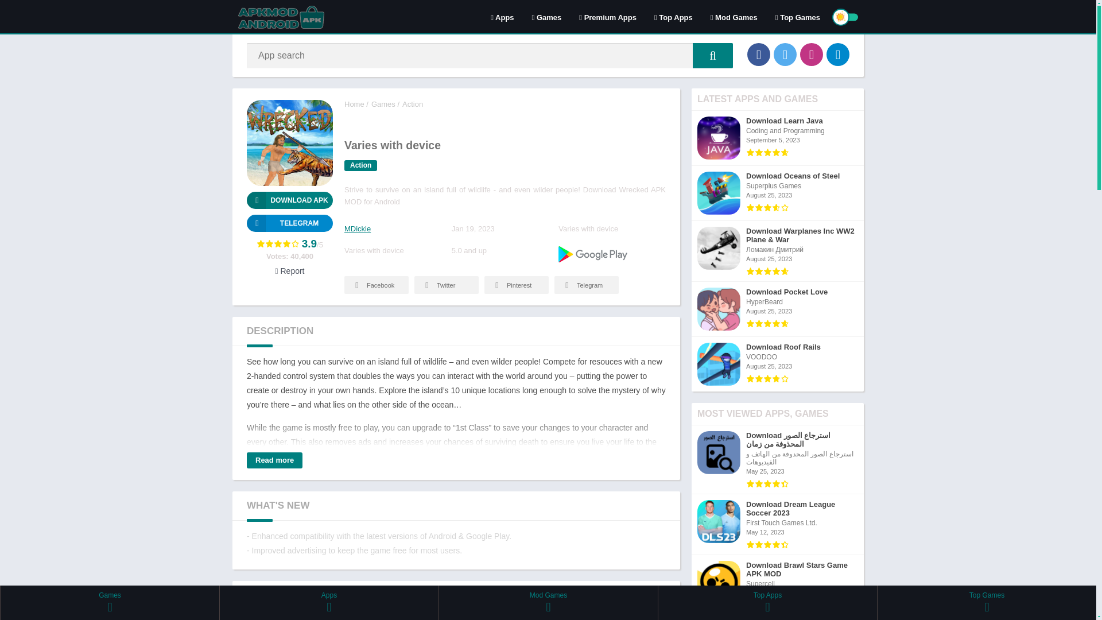 Image resolution: width=1102 pixels, height=620 pixels. Describe the element at coordinates (547, 17) in the screenshot. I see `Games` at that location.